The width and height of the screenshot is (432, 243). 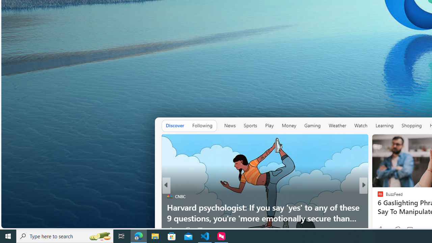 What do you see at coordinates (408, 230) in the screenshot?
I see `View comments 16 Comment` at bounding box center [408, 230].